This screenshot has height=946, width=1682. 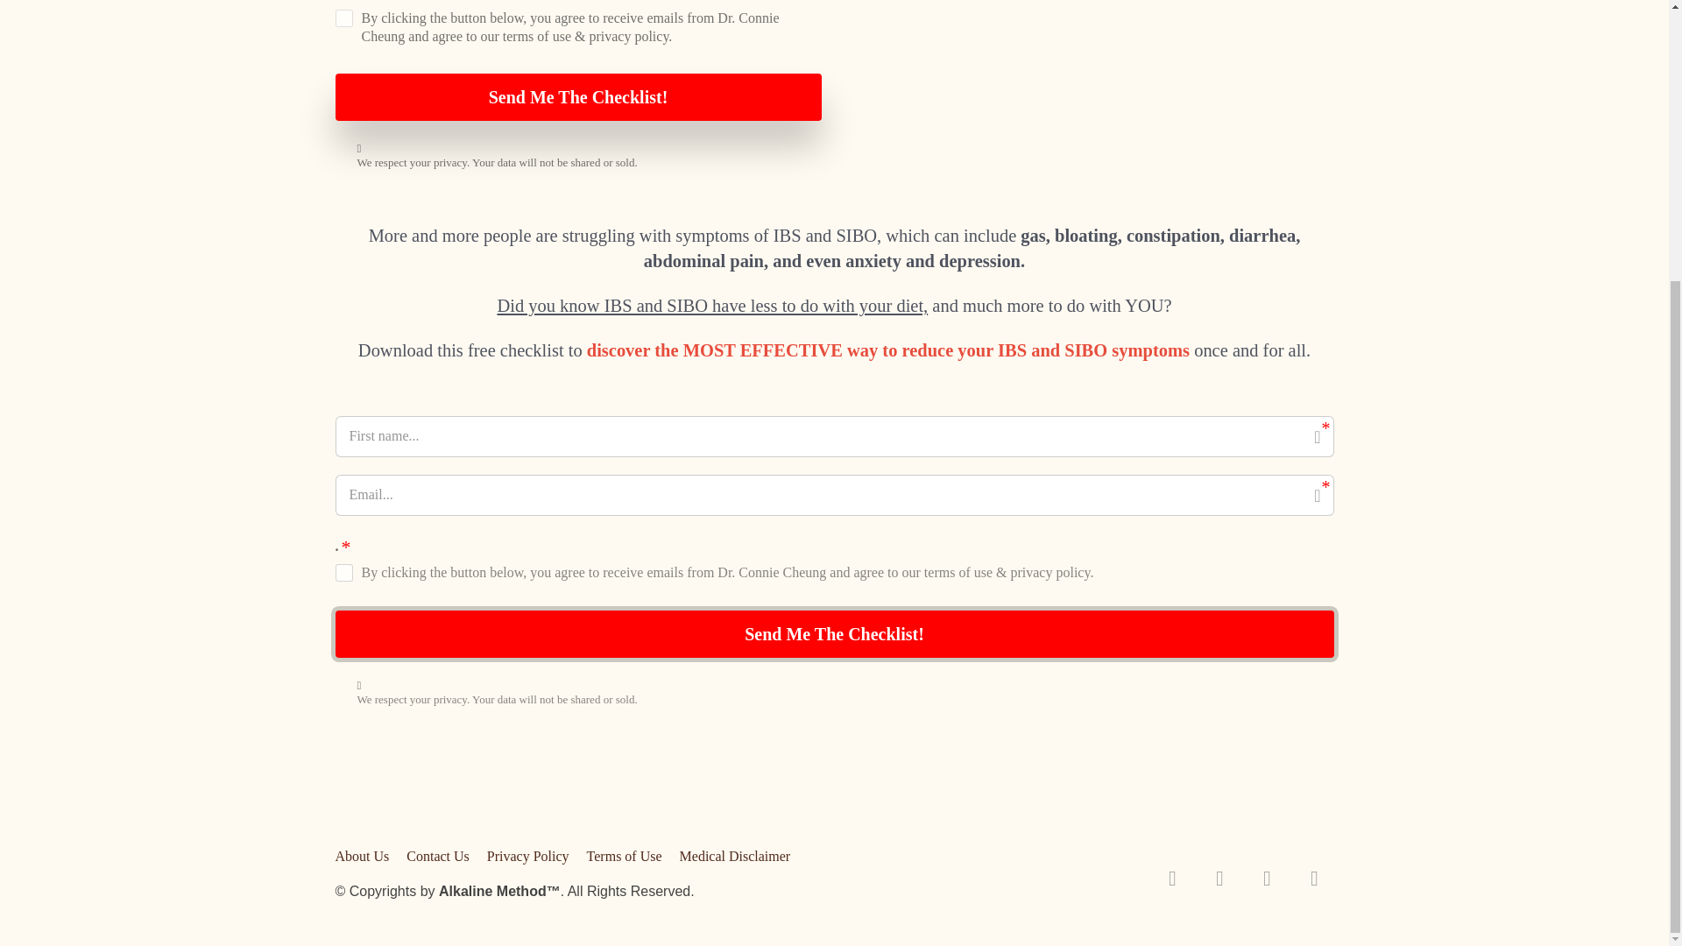 I want to click on Send Me The Checklist!, so click(x=834, y=633).